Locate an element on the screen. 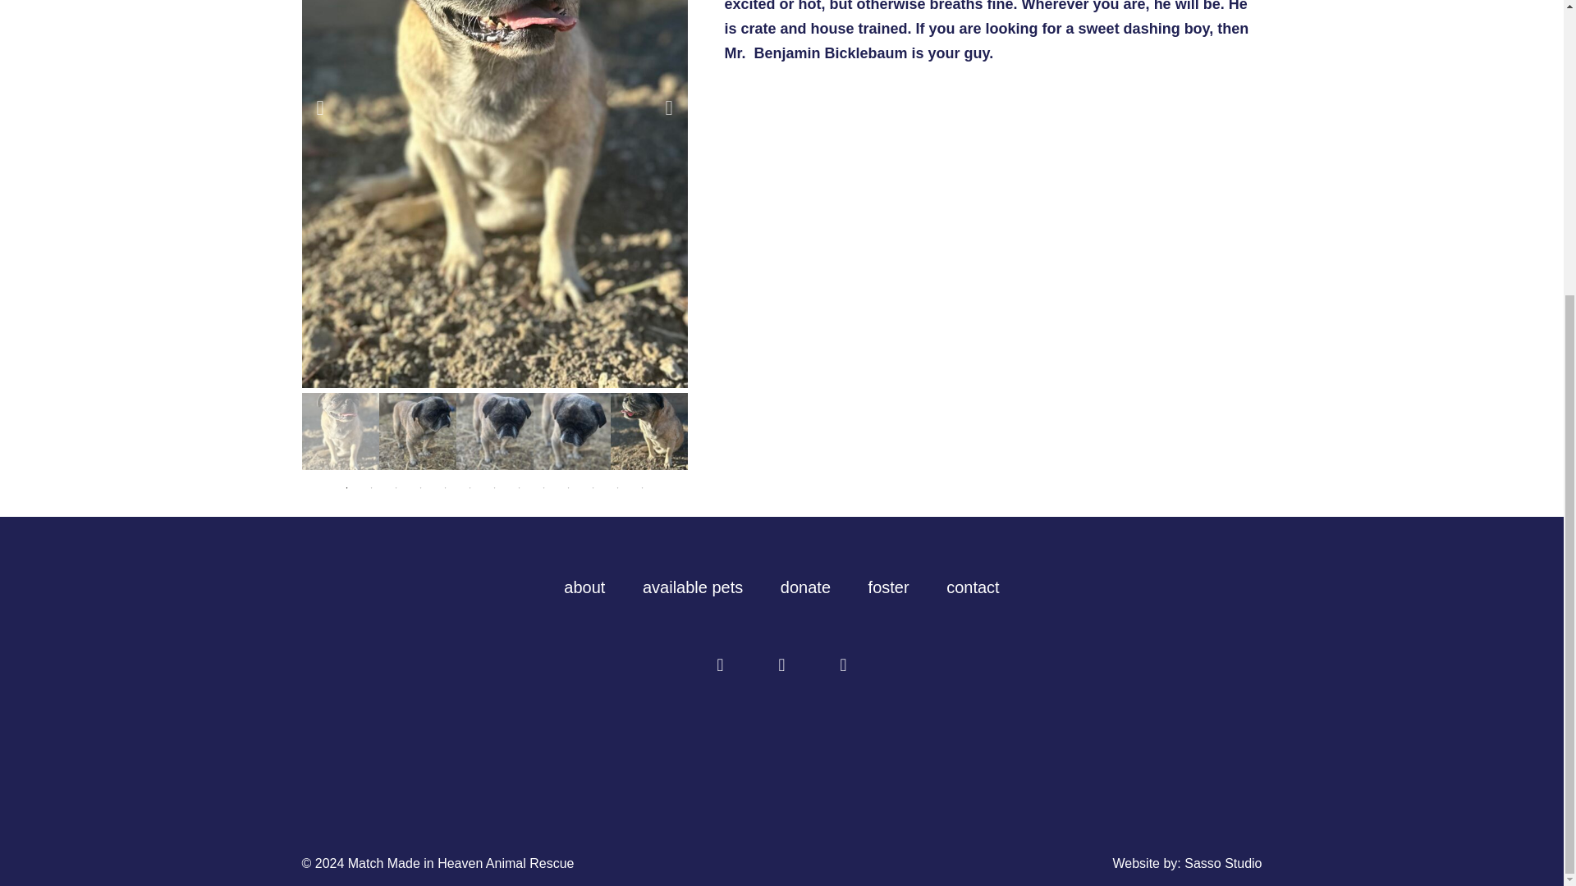  4 is located at coordinates (420, 487).